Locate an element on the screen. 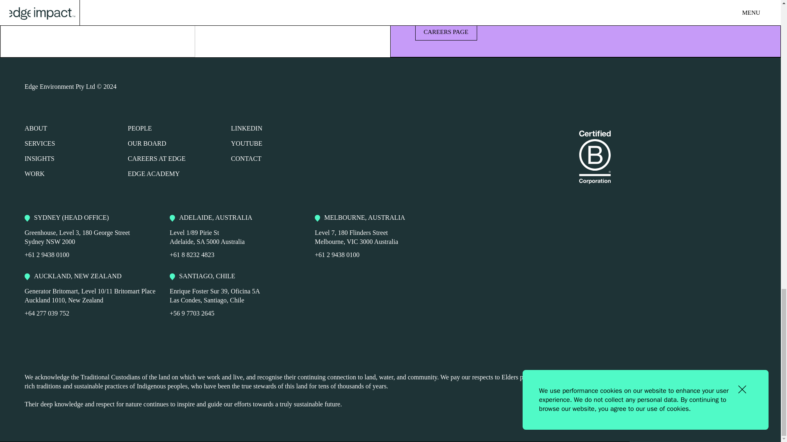 The width and height of the screenshot is (787, 442). PEOPLE is located at coordinates (139, 128).